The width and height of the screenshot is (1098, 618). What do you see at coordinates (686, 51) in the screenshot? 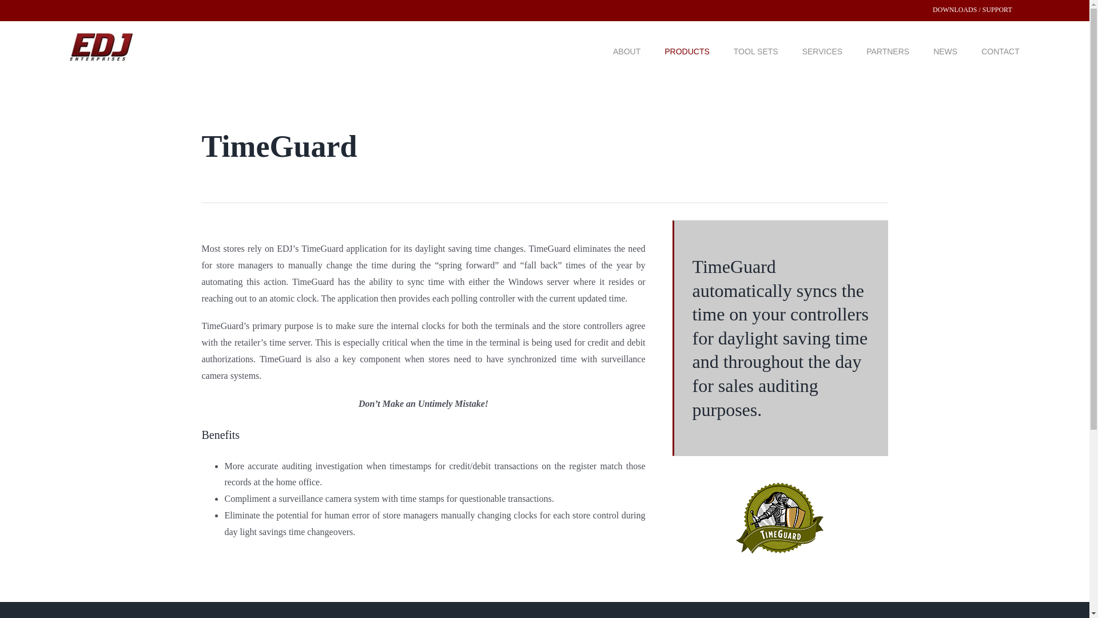
I see `PRODUCTS` at bounding box center [686, 51].